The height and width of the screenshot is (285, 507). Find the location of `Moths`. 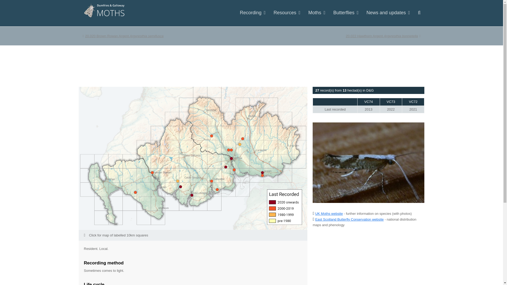

Moths is located at coordinates (383, 36).